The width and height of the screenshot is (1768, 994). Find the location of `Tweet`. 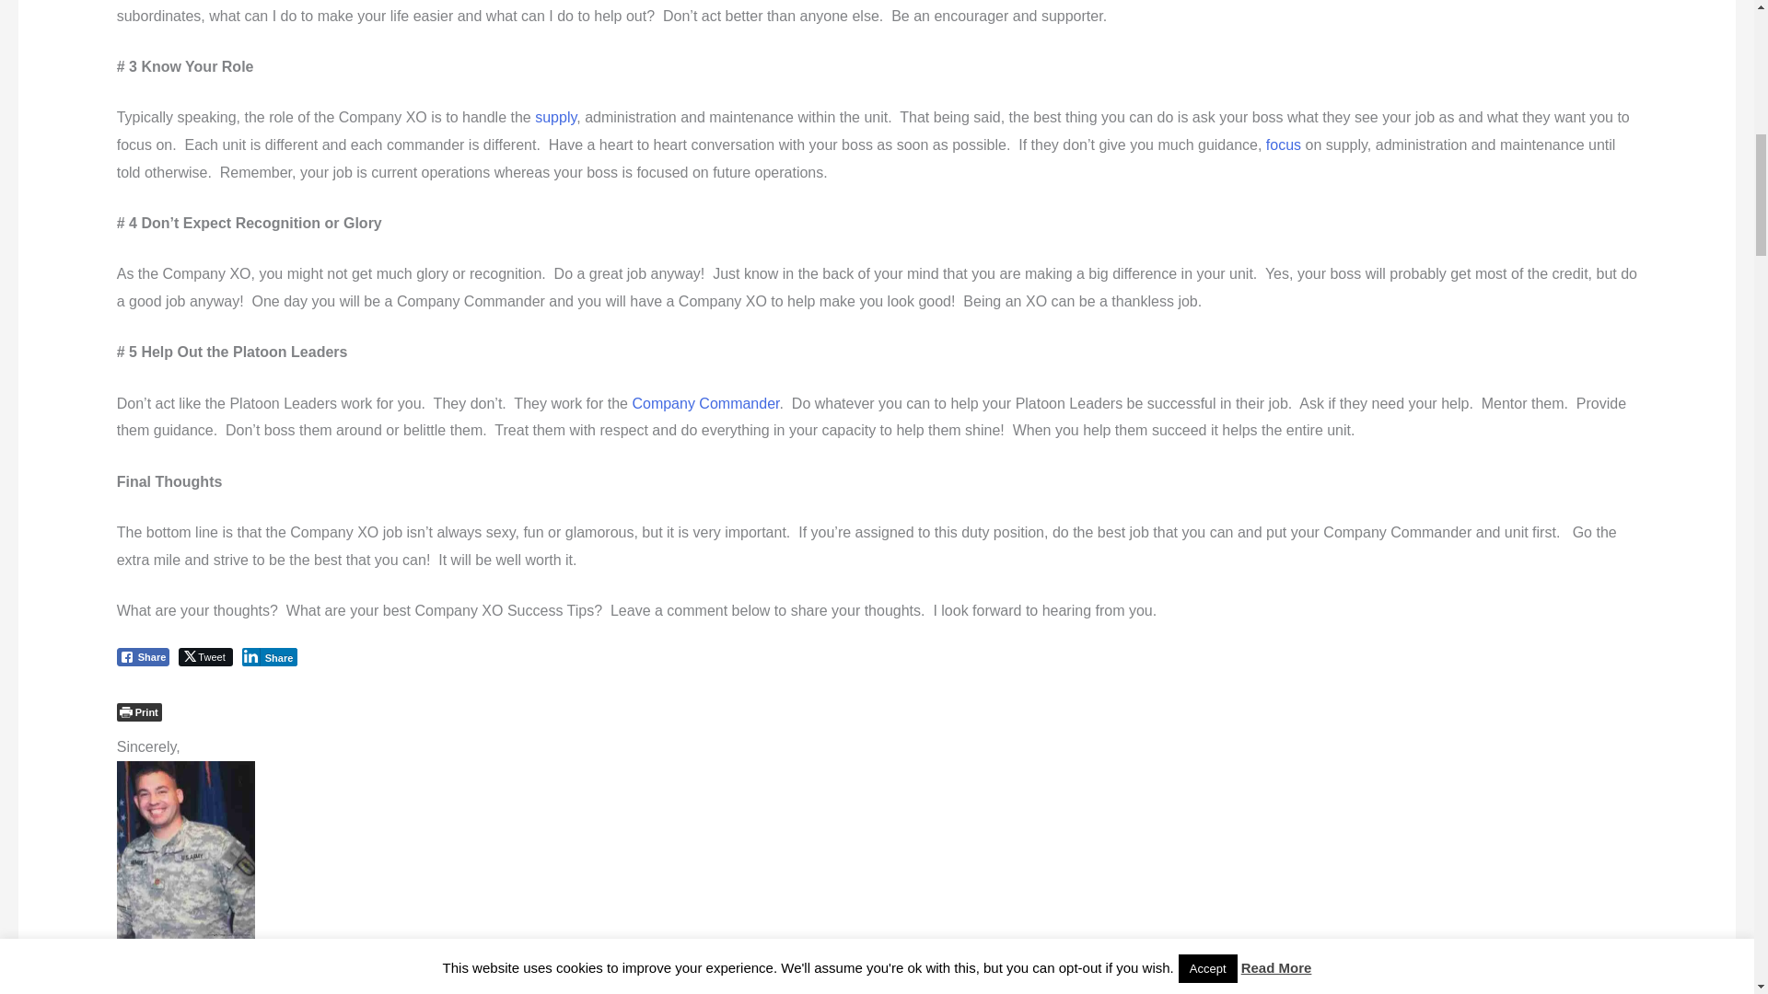

Tweet is located at coordinates (204, 657).